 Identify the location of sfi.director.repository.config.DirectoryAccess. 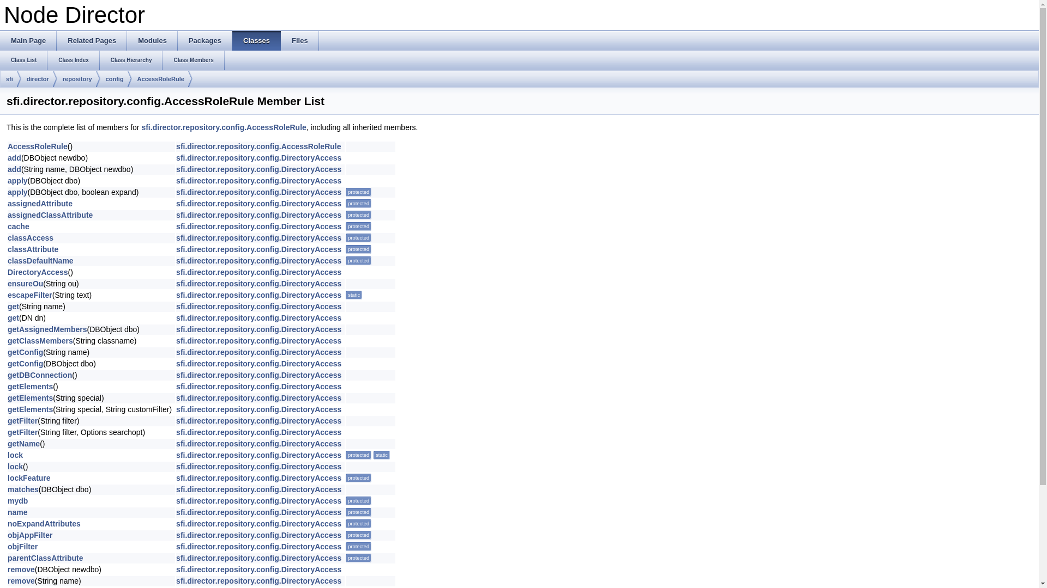
(258, 181).